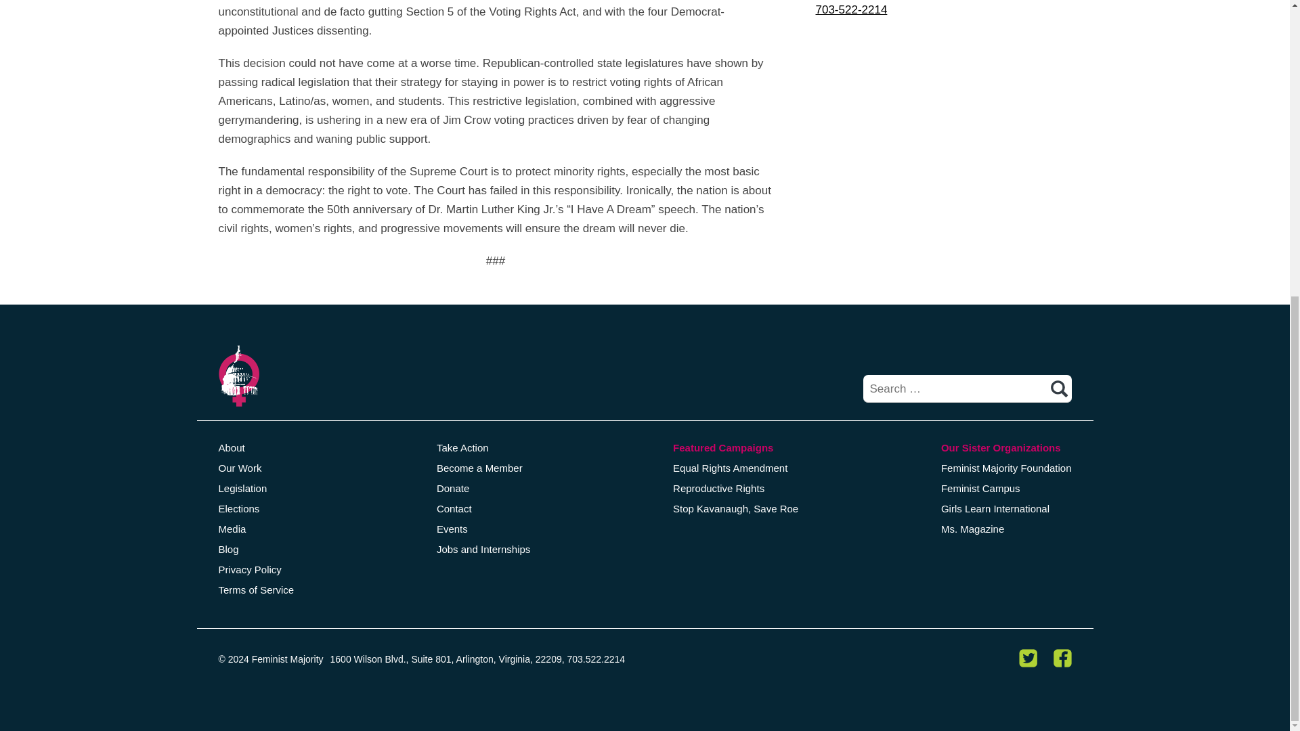  I want to click on Our Work, so click(240, 467).